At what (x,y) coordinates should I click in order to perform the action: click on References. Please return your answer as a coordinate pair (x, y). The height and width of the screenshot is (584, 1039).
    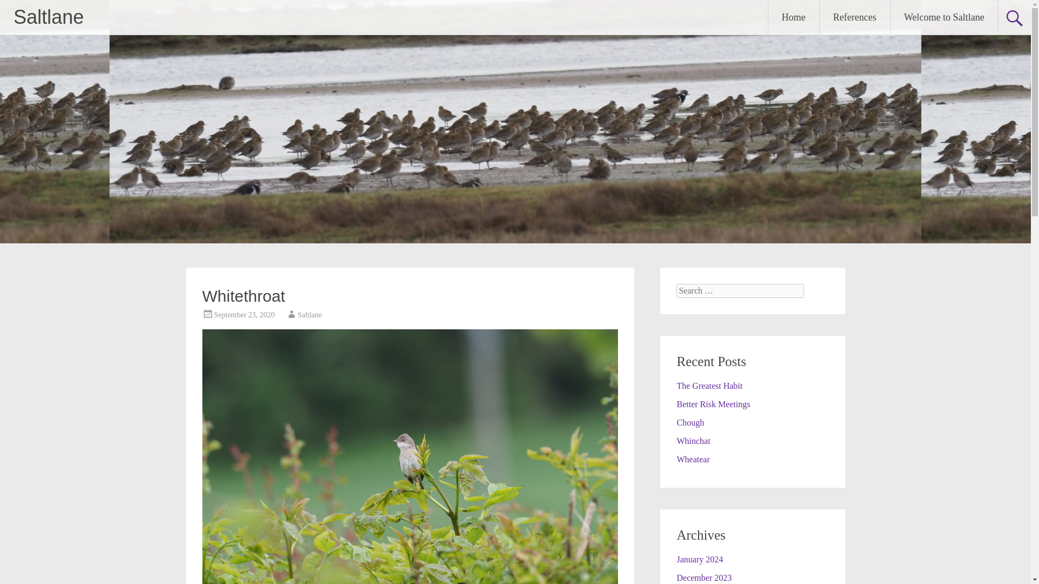
    Looking at the image, I should click on (855, 17).